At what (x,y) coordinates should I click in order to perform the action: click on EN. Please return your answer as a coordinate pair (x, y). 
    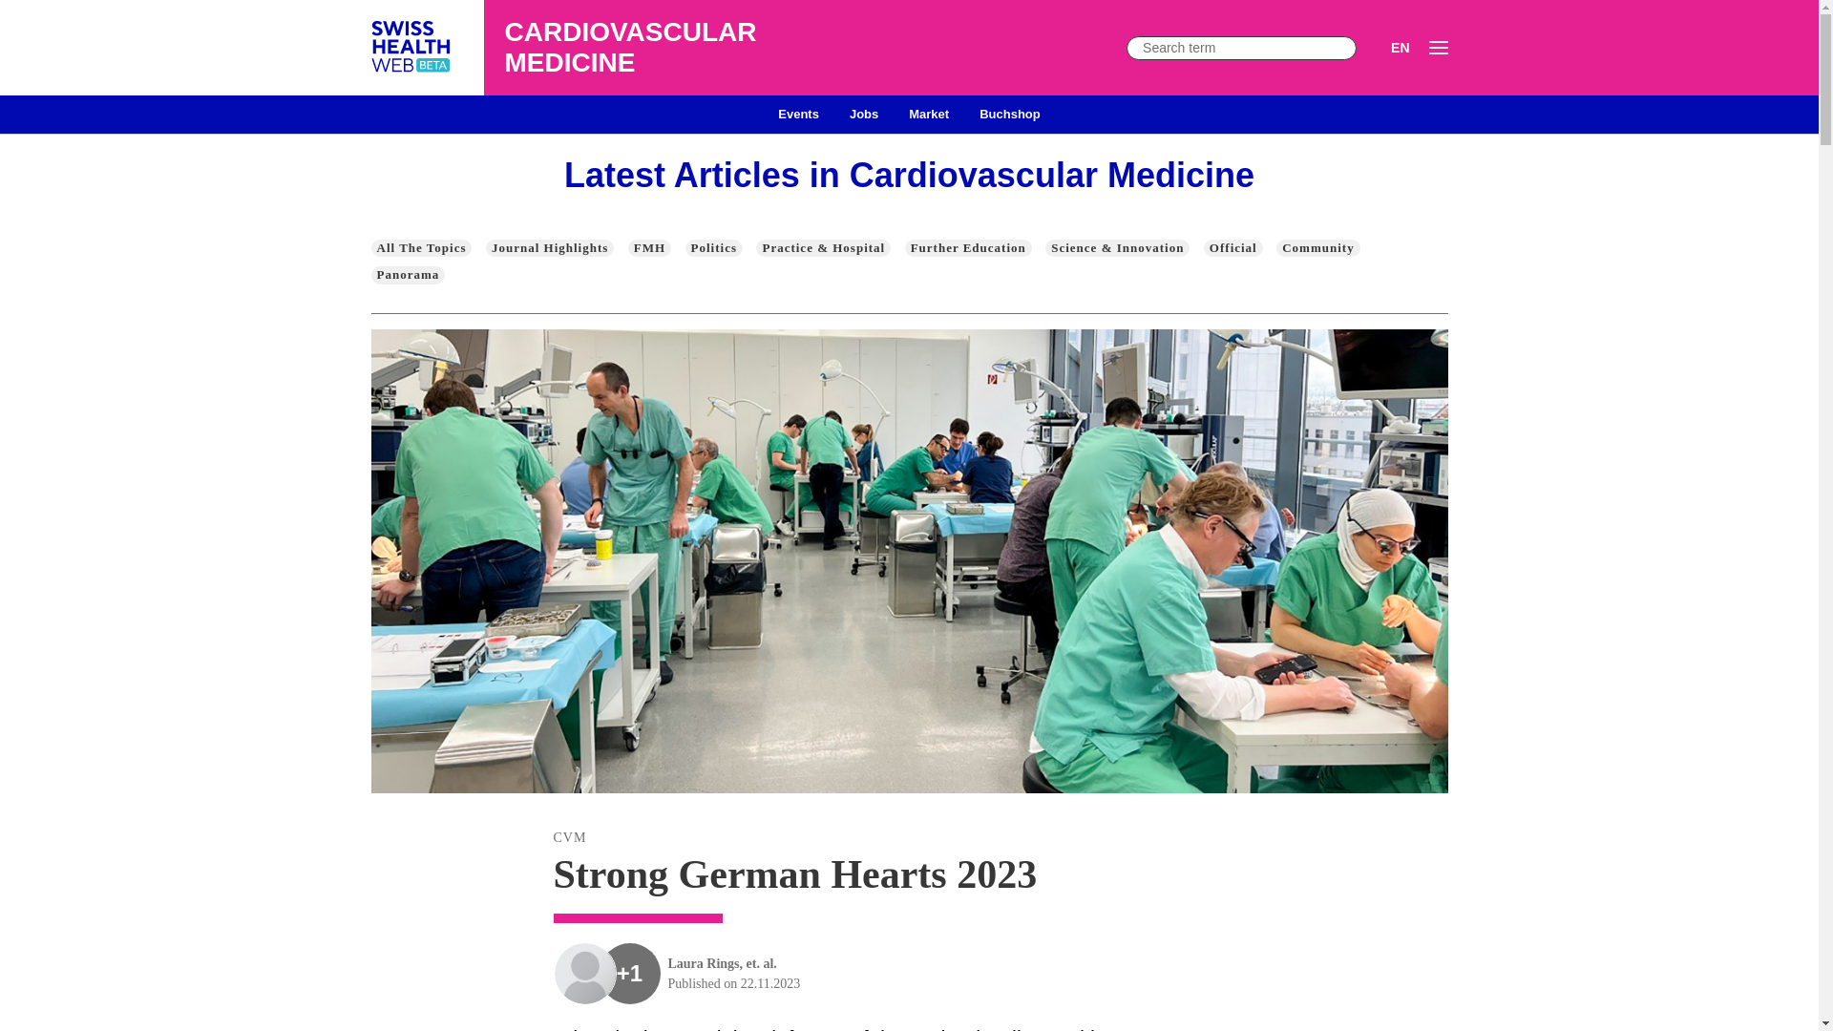
    Looking at the image, I should click on (1400, 48).